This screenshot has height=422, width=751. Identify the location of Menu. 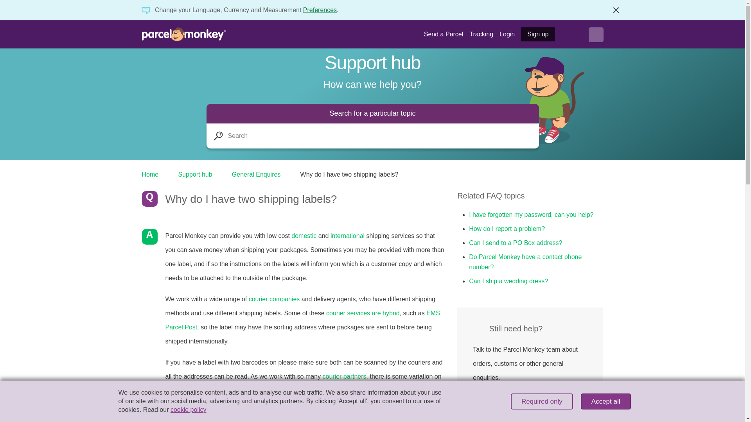
(595, 35).